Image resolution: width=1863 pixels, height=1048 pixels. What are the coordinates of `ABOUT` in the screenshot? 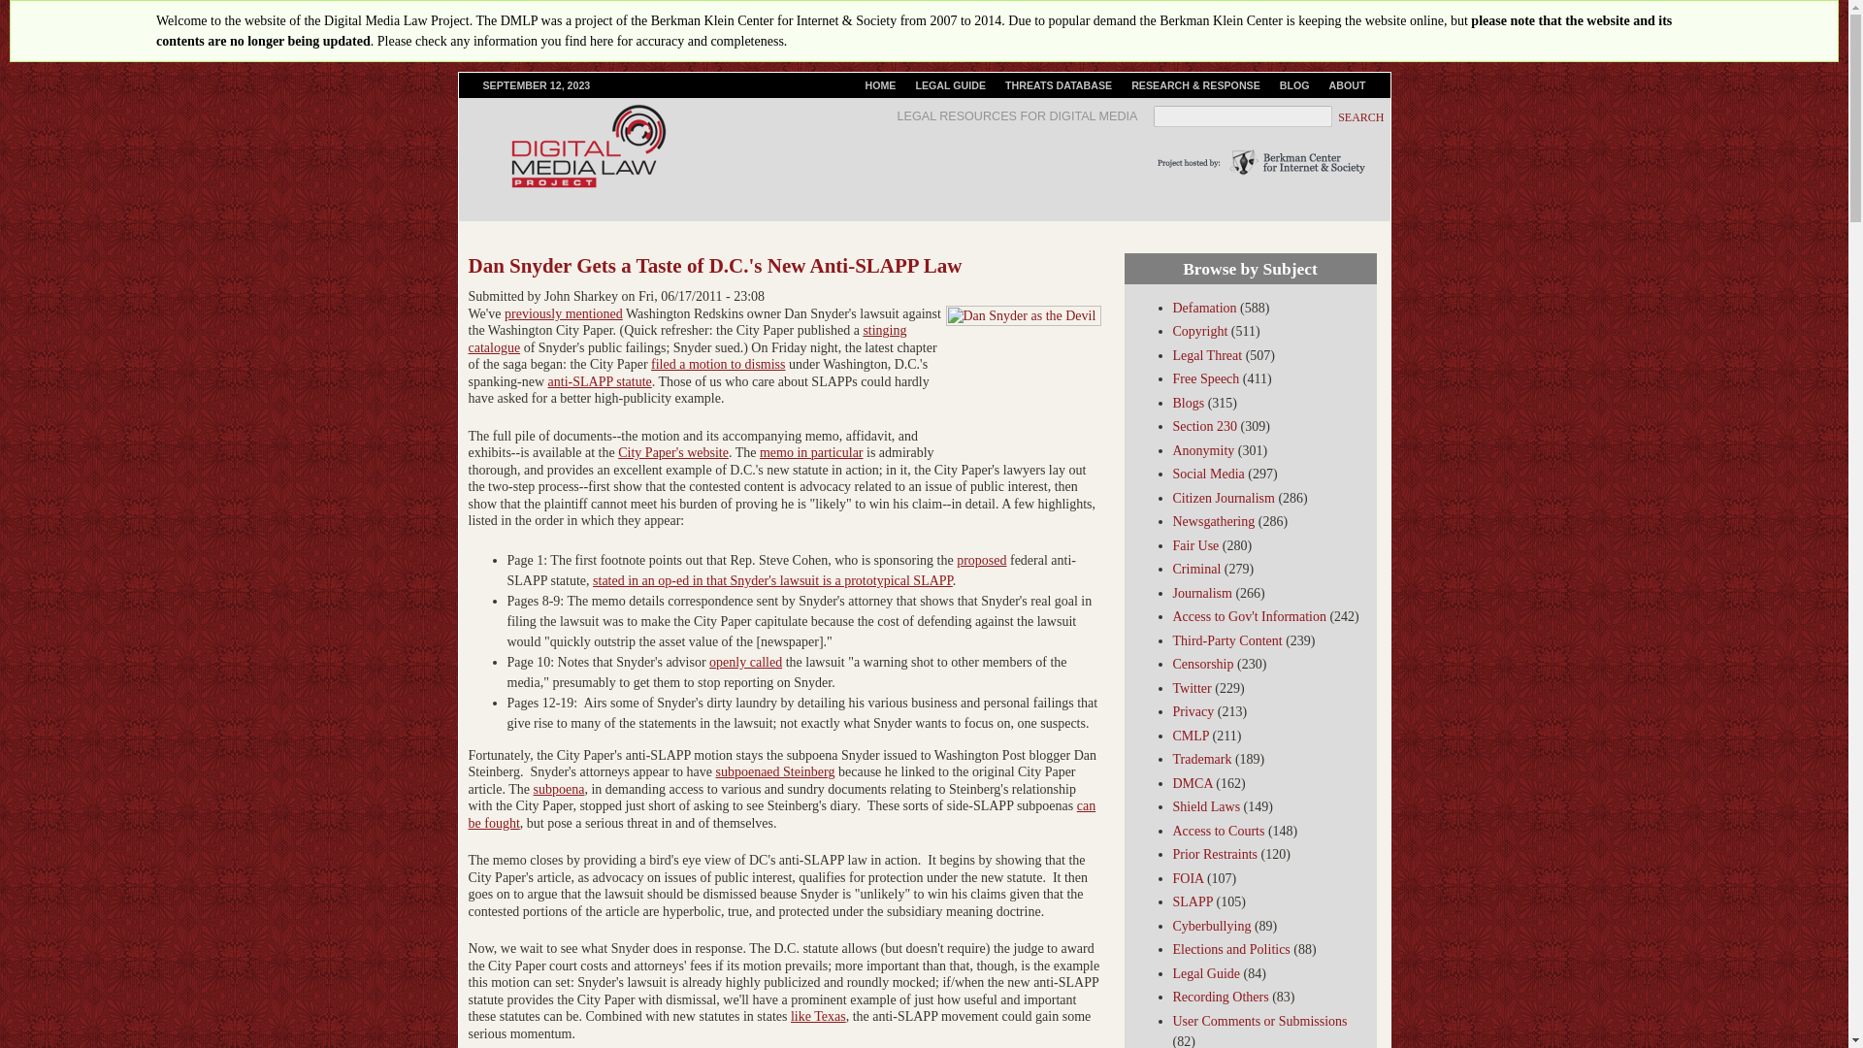 It's located at (1347, 85).